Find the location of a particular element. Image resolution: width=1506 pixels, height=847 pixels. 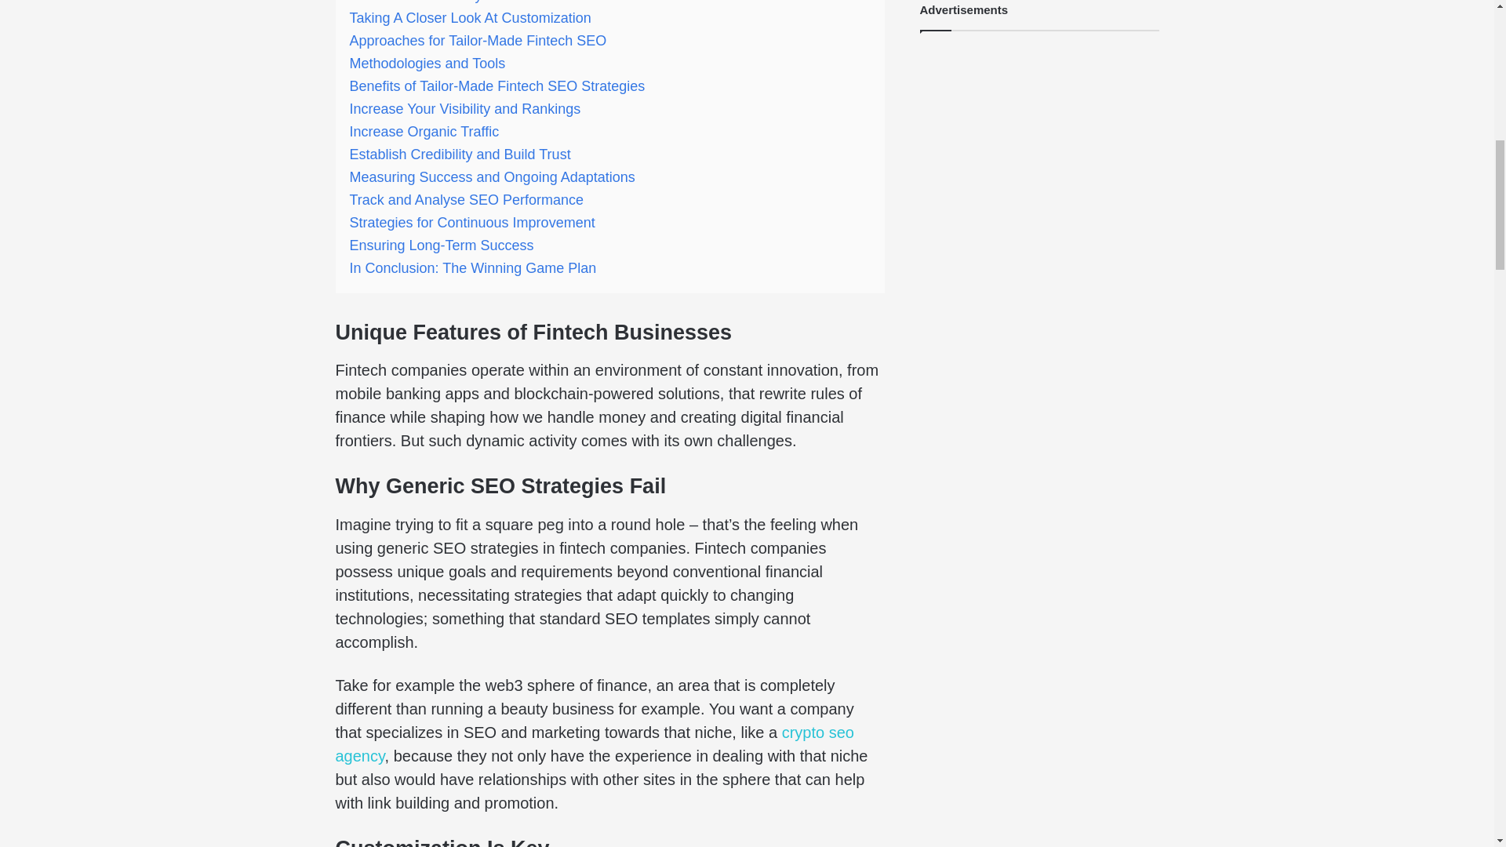

Increase Organic Traffic is located at coordinates (424, 132).